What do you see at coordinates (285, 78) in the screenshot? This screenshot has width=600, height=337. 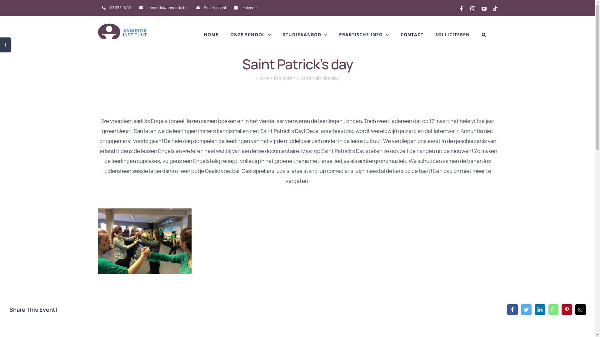 I see `Projecten` at bounding box center [285, 78].